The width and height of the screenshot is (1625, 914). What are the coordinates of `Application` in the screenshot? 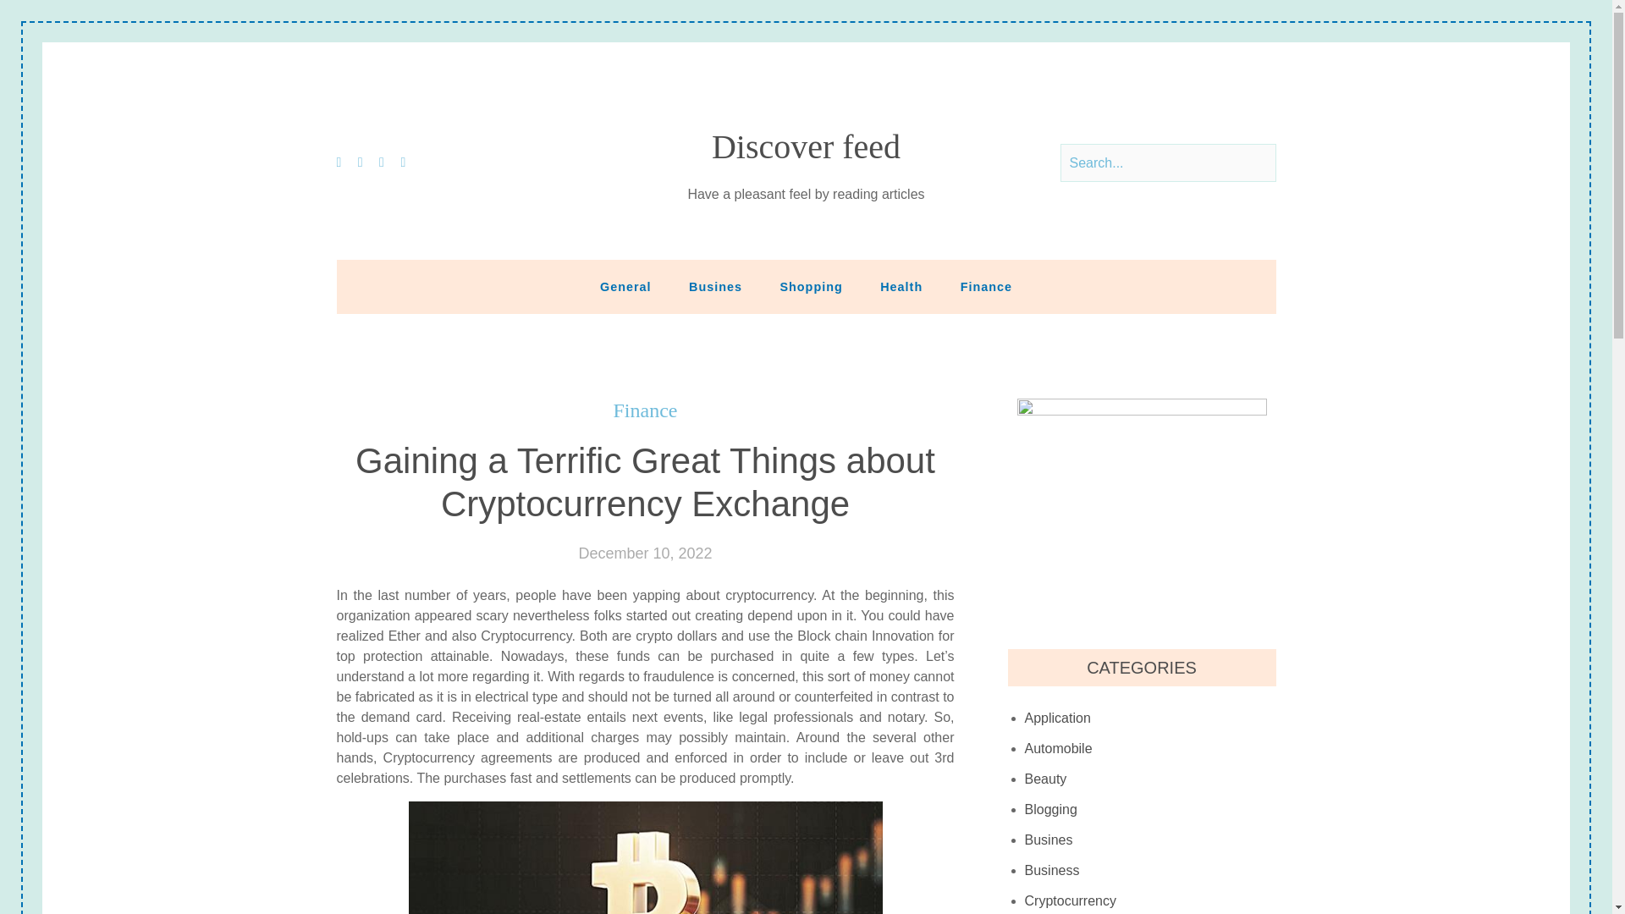 It's located at (1058, 718).